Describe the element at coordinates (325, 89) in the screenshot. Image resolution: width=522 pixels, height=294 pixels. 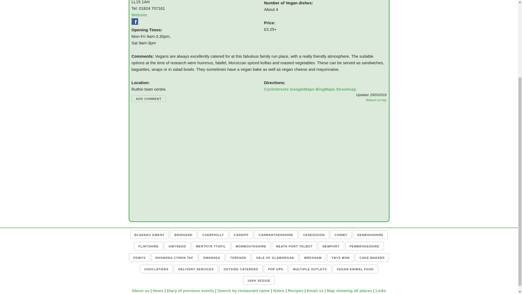
I see `BingMaps` at that location.